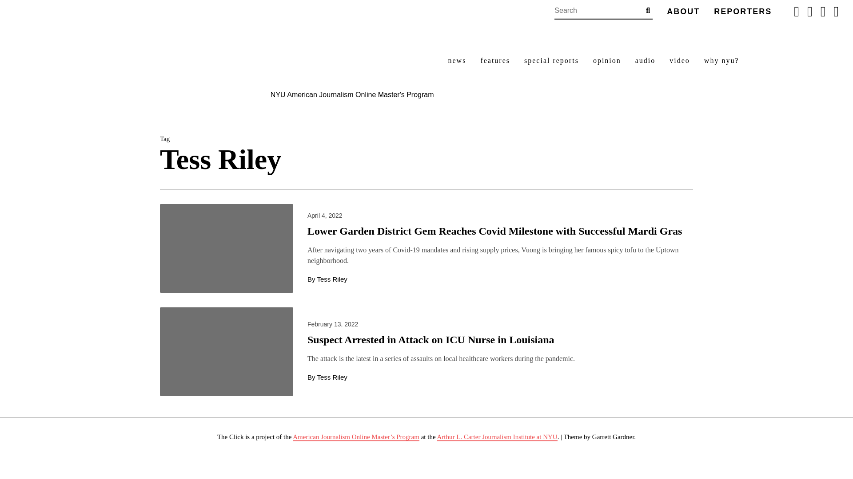 The width and height of the screenshot is (853, 479). Describe the element at coordinates (823, 12) in the screenshot. I see `Instagram` at that location.